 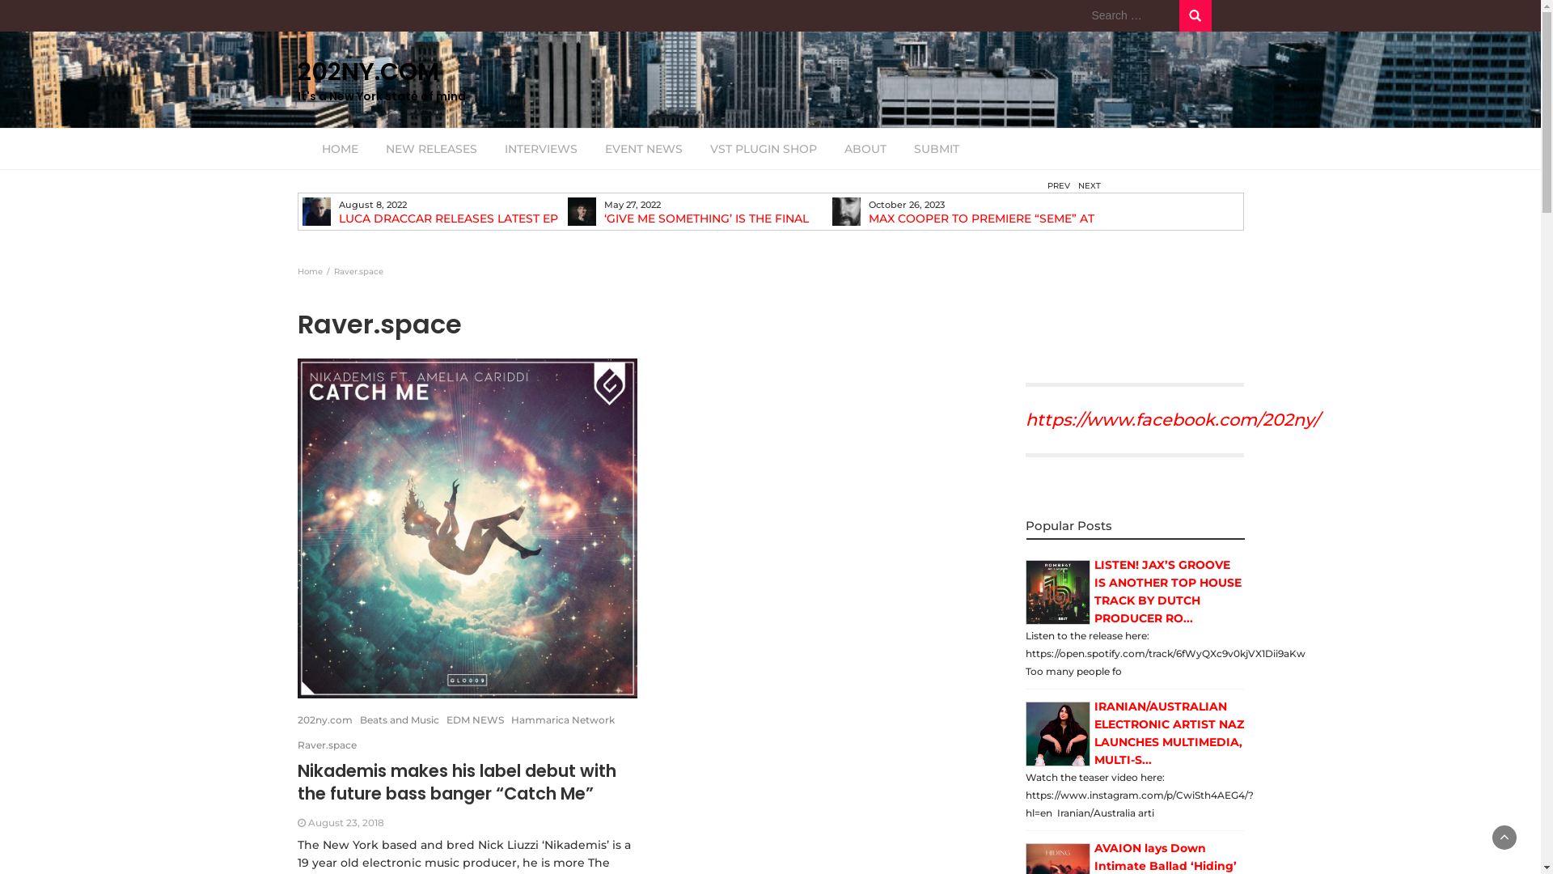 What do you see at coordinates (763, 149) in the screenshot?
I see `VST PLUGIN SHOP` at bounding box center [763, 149].